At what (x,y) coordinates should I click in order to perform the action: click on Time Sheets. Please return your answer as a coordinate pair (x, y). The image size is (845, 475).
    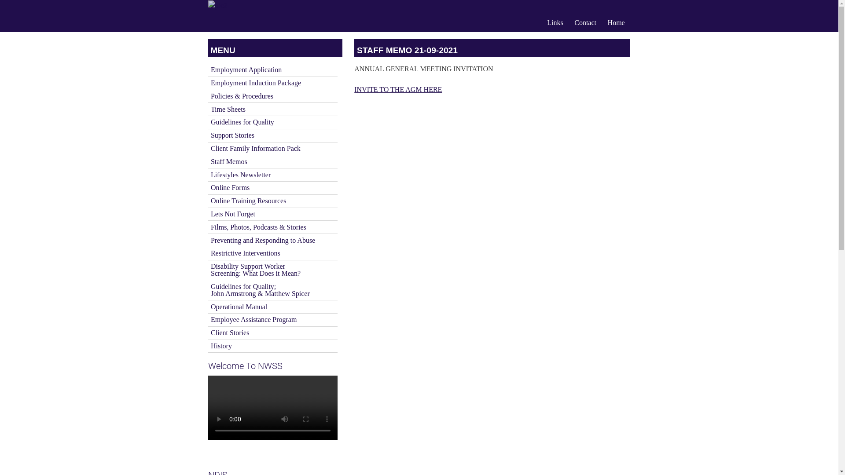
    Looking at the image, I should click on (272, 109).